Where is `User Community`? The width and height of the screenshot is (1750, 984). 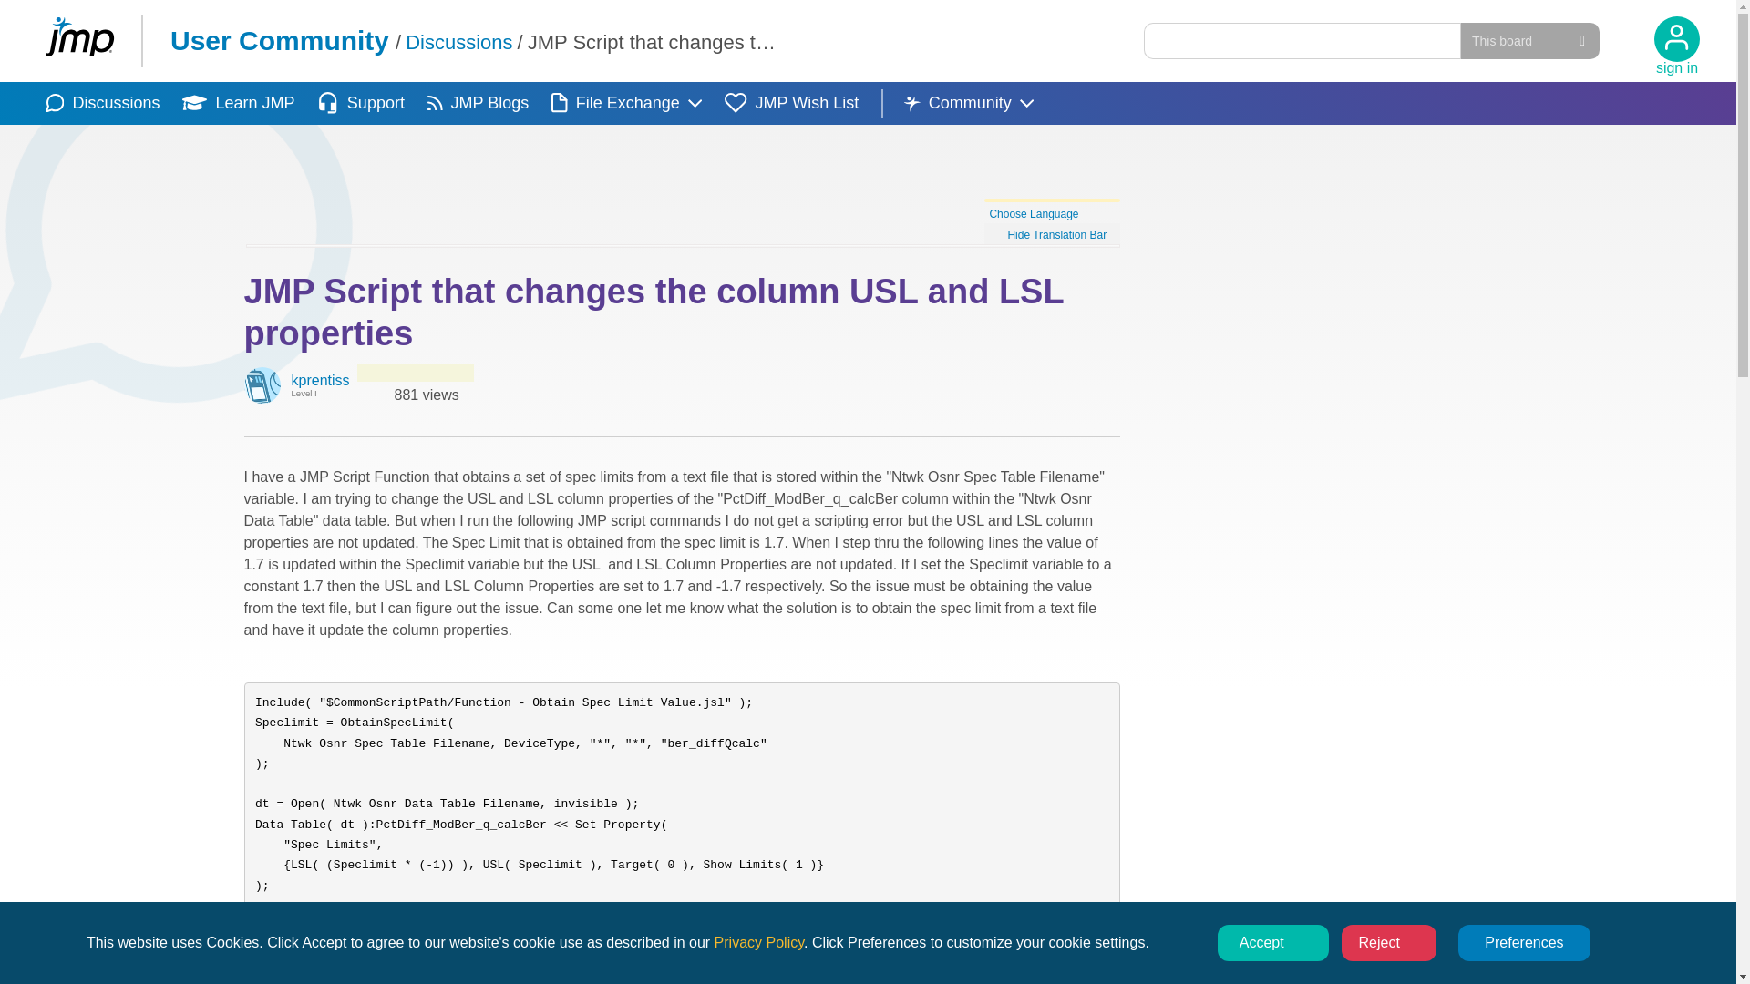
User Community is located at coordinates (279, 40).